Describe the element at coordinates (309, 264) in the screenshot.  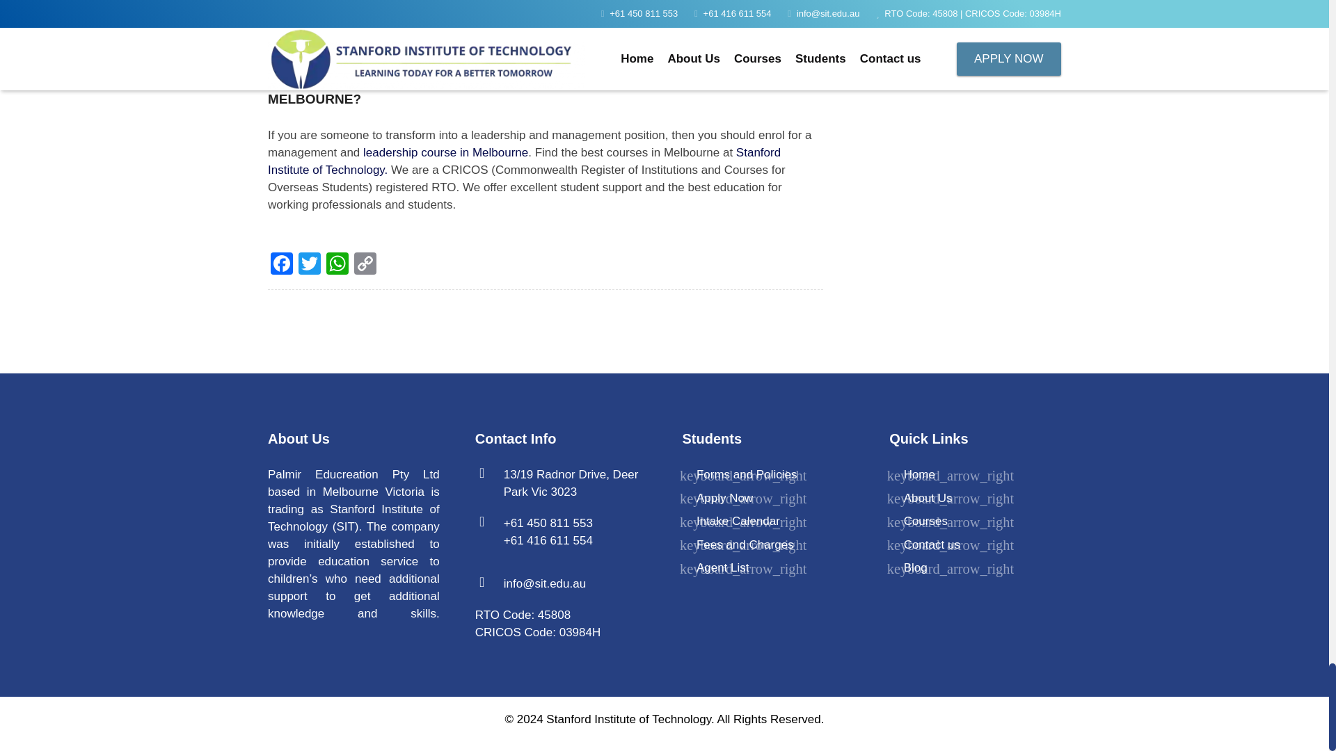
I see `Twitter` at that location.